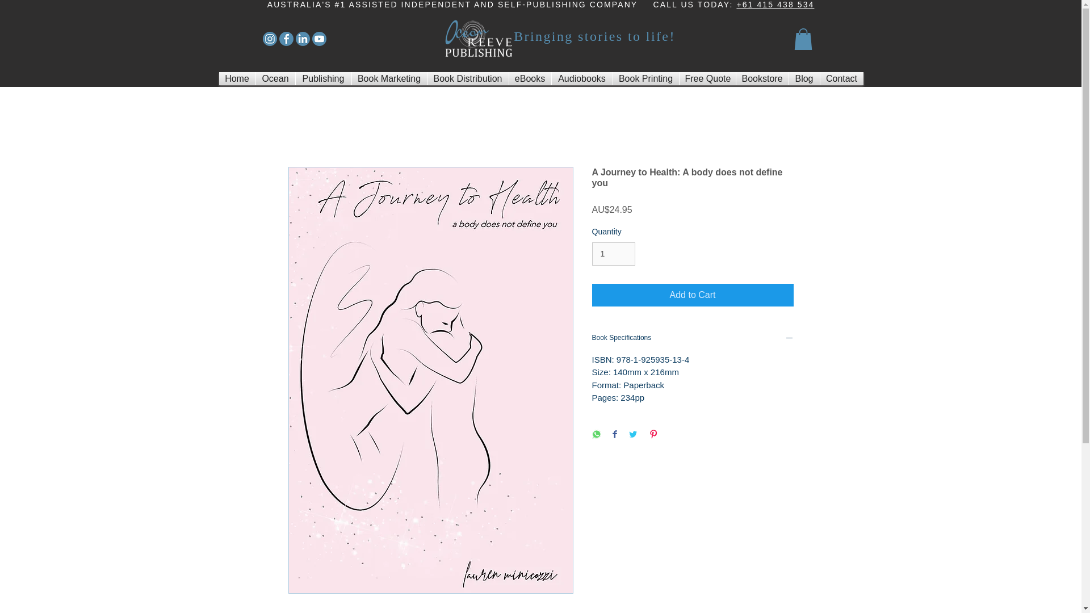  What do you see at coordinates (804, 78) in the screenshot?
I see `Blog` at bounding box center [804, 78].